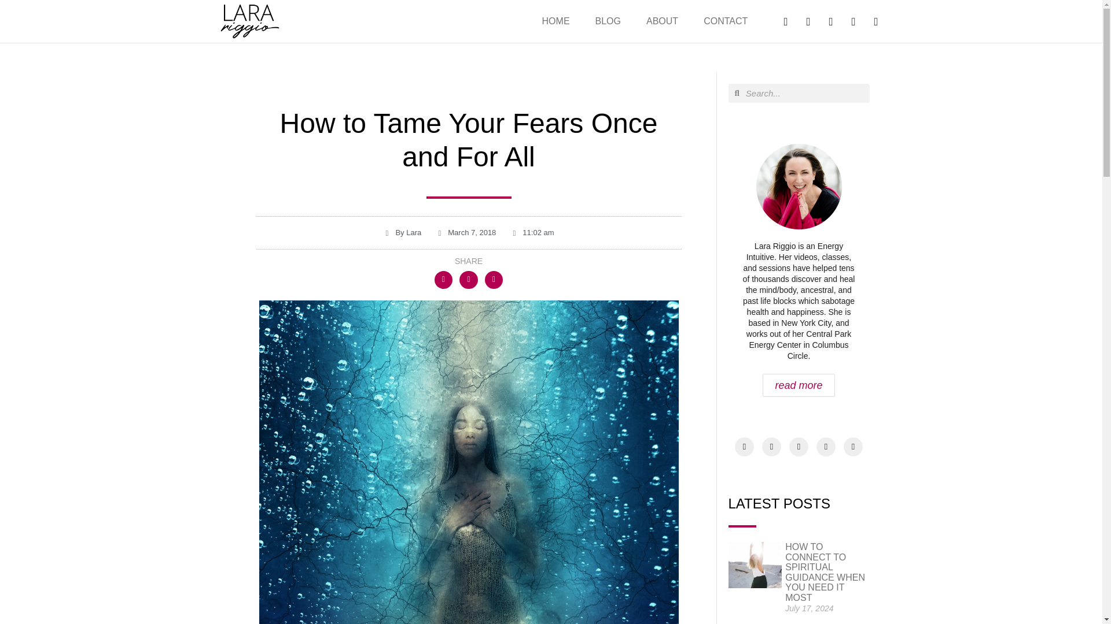 The width and height of the screenshot is (1111, 624). What do you see at coordinates (662, 21) in the screenshot?
I see `ABOUT` at bounding box center [662, 21].